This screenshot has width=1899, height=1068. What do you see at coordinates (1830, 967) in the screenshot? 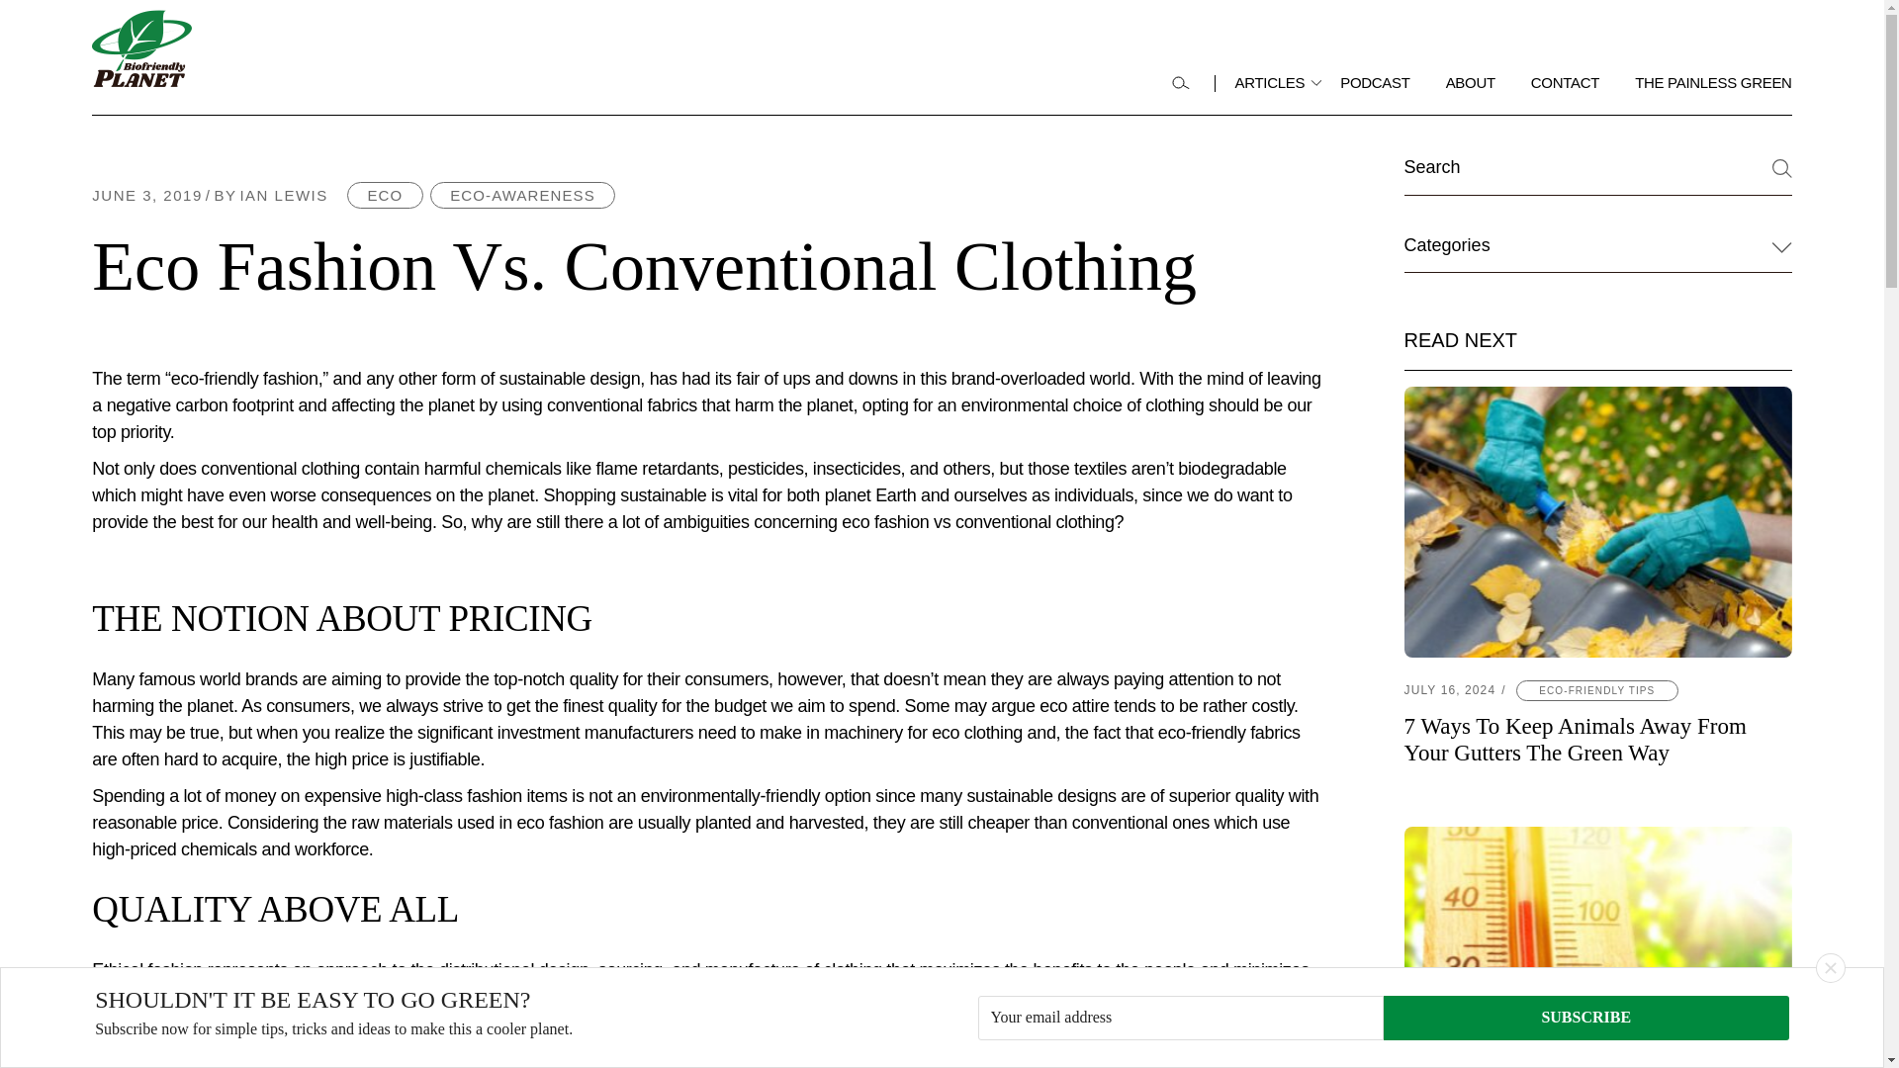
I see `companies like Rockay` at bounding box center [1830, 967].